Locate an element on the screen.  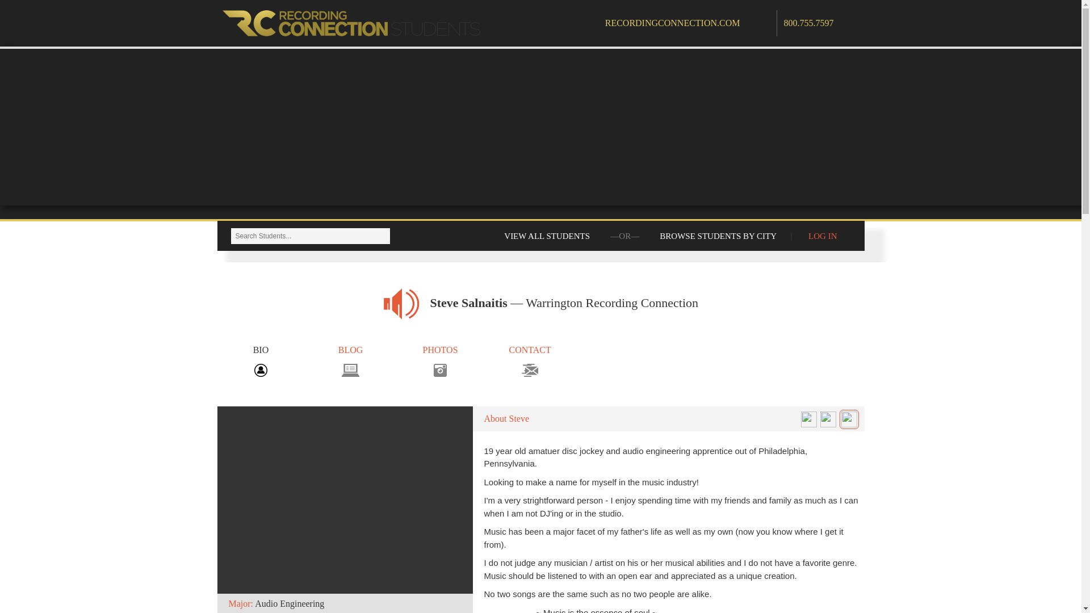
Steve Salnaitis's Website is located at coordinates (849, 419).